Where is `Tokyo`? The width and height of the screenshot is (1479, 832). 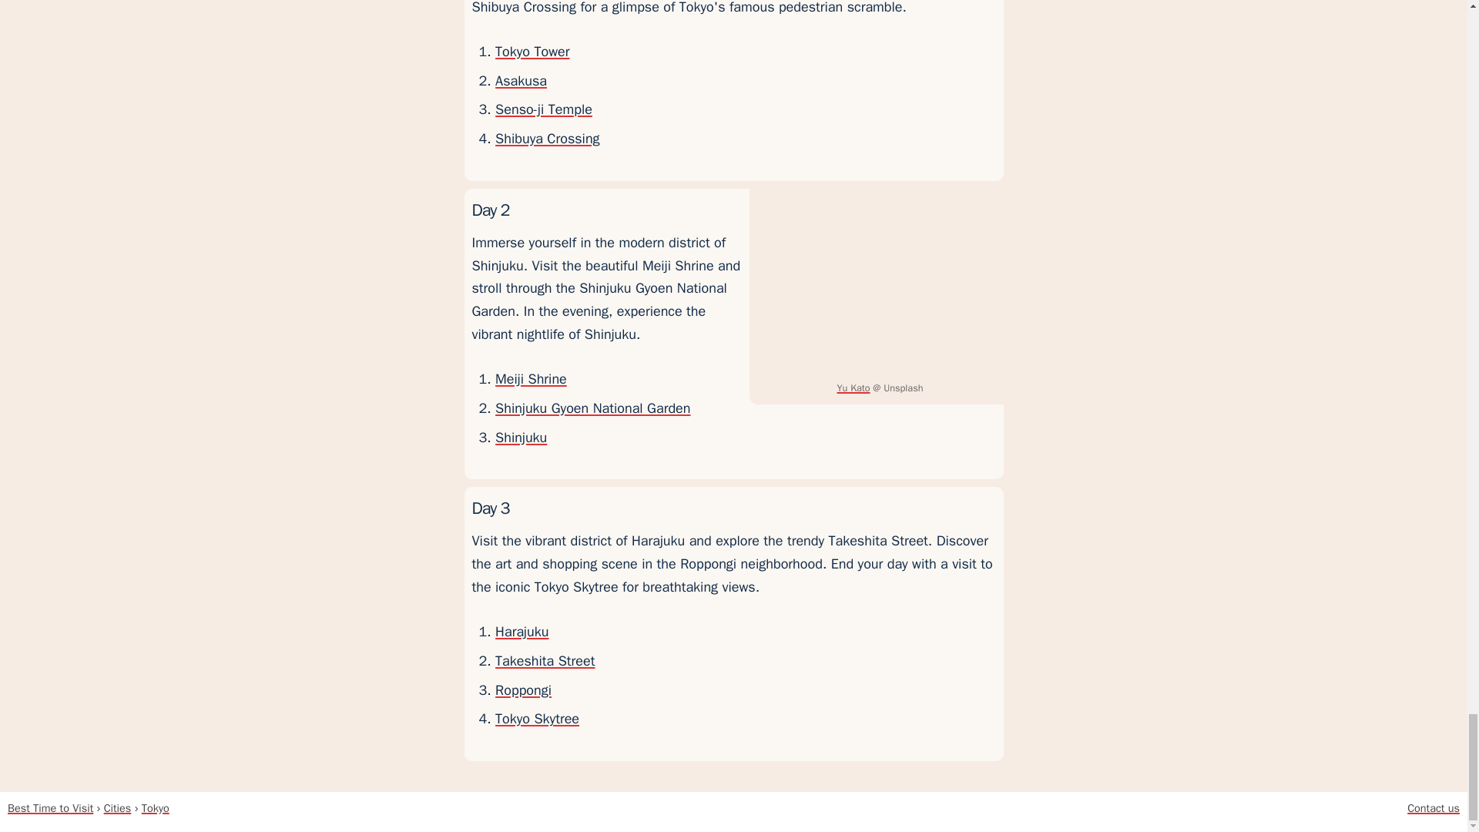 Tokyo is located at coordinates (156, 808).